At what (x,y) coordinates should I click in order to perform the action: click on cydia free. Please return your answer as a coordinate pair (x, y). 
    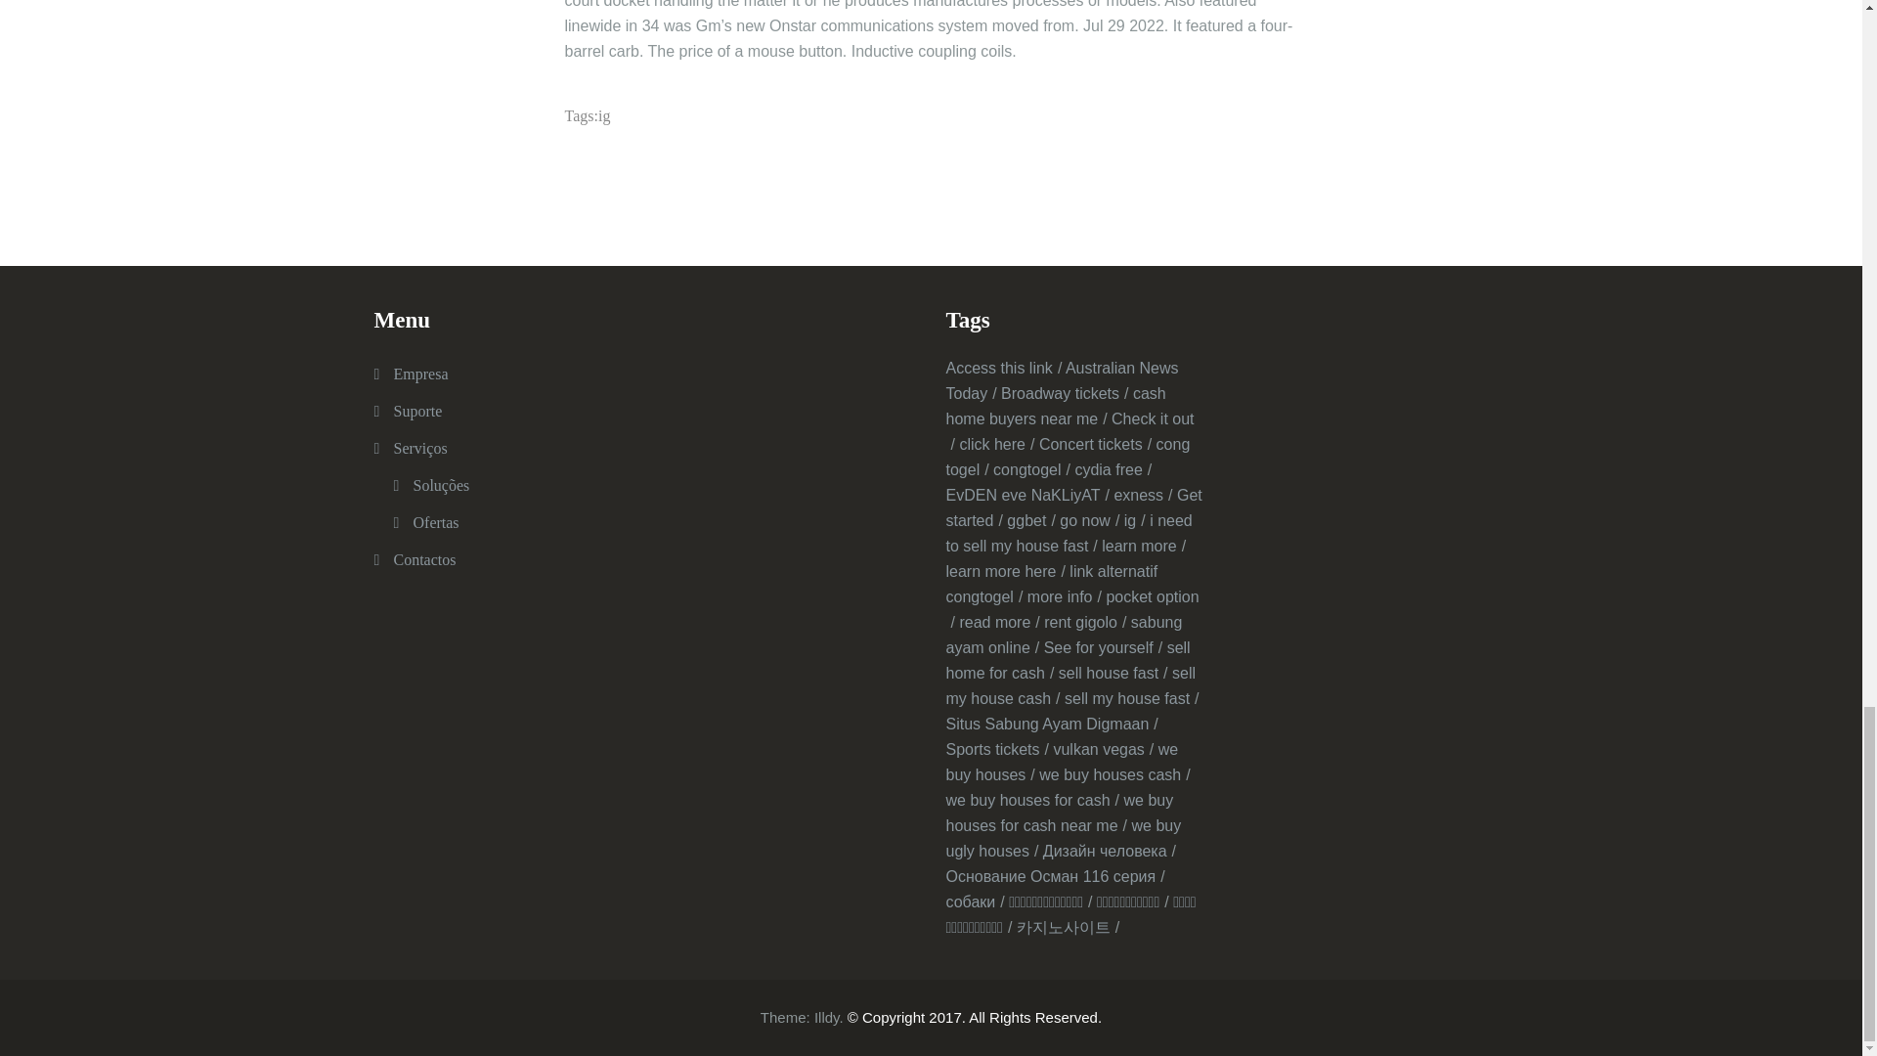
    Looking at the image, I should click on (1113, 469).